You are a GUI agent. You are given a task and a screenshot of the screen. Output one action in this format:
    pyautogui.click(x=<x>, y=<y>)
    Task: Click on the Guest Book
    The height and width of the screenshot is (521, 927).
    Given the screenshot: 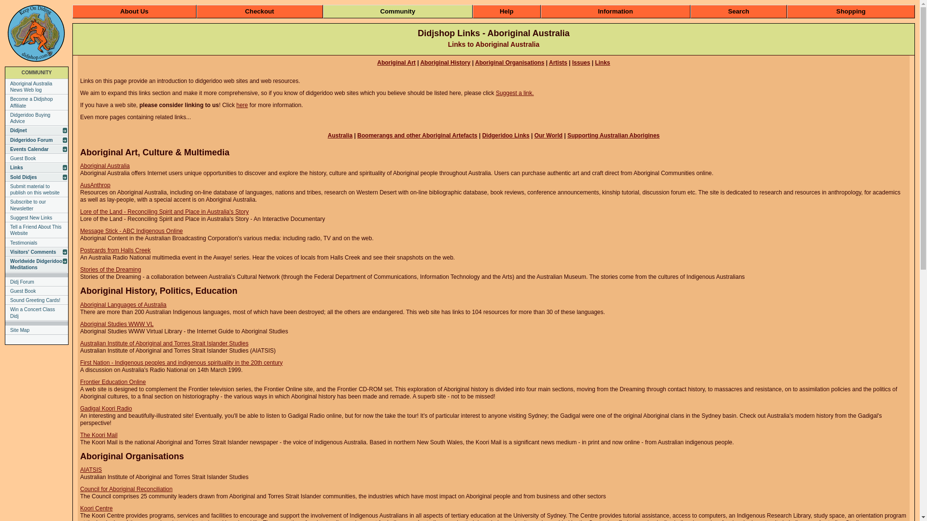 What is the action you would take?
    pyautogui.click(x=37, y=158)
    